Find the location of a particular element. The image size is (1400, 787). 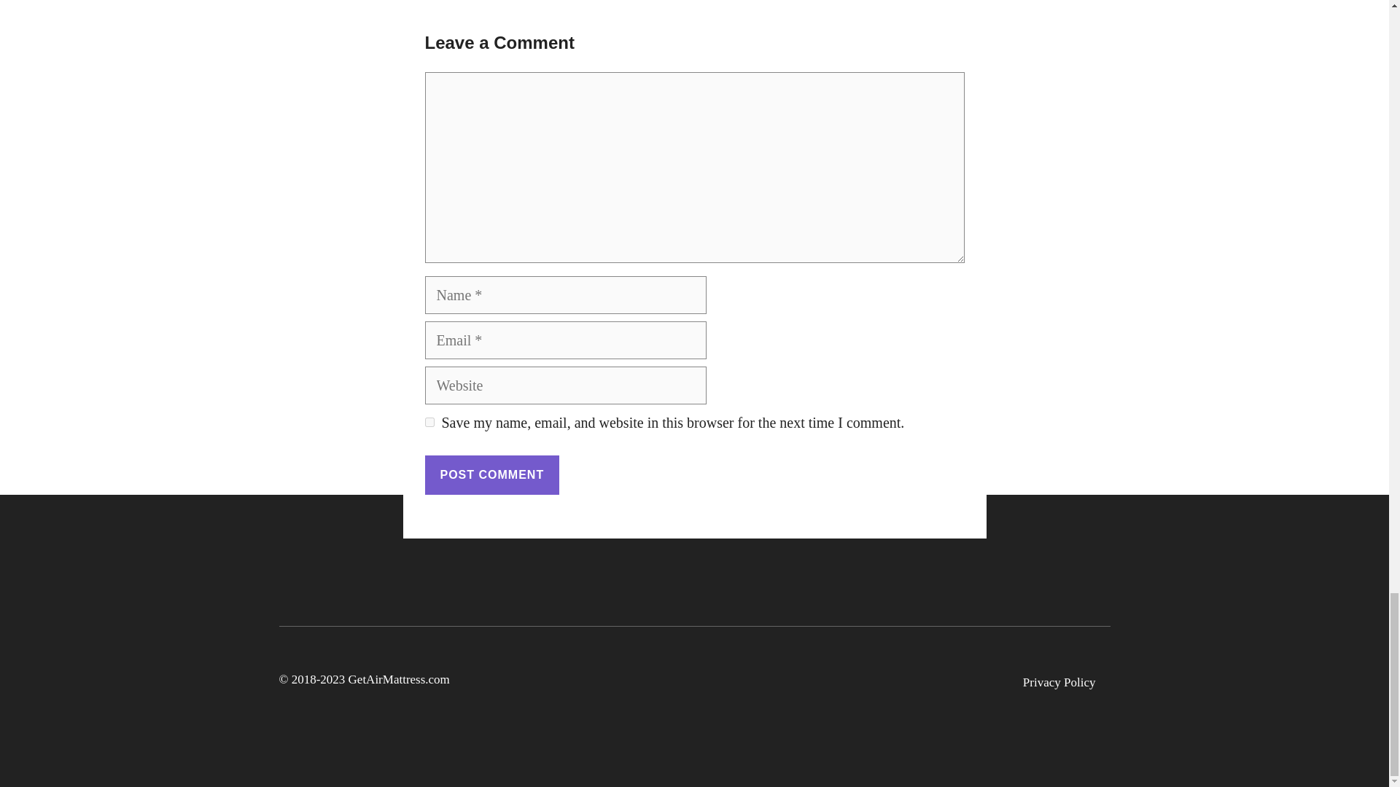

Post Comment is located at coordinates (491, 475).